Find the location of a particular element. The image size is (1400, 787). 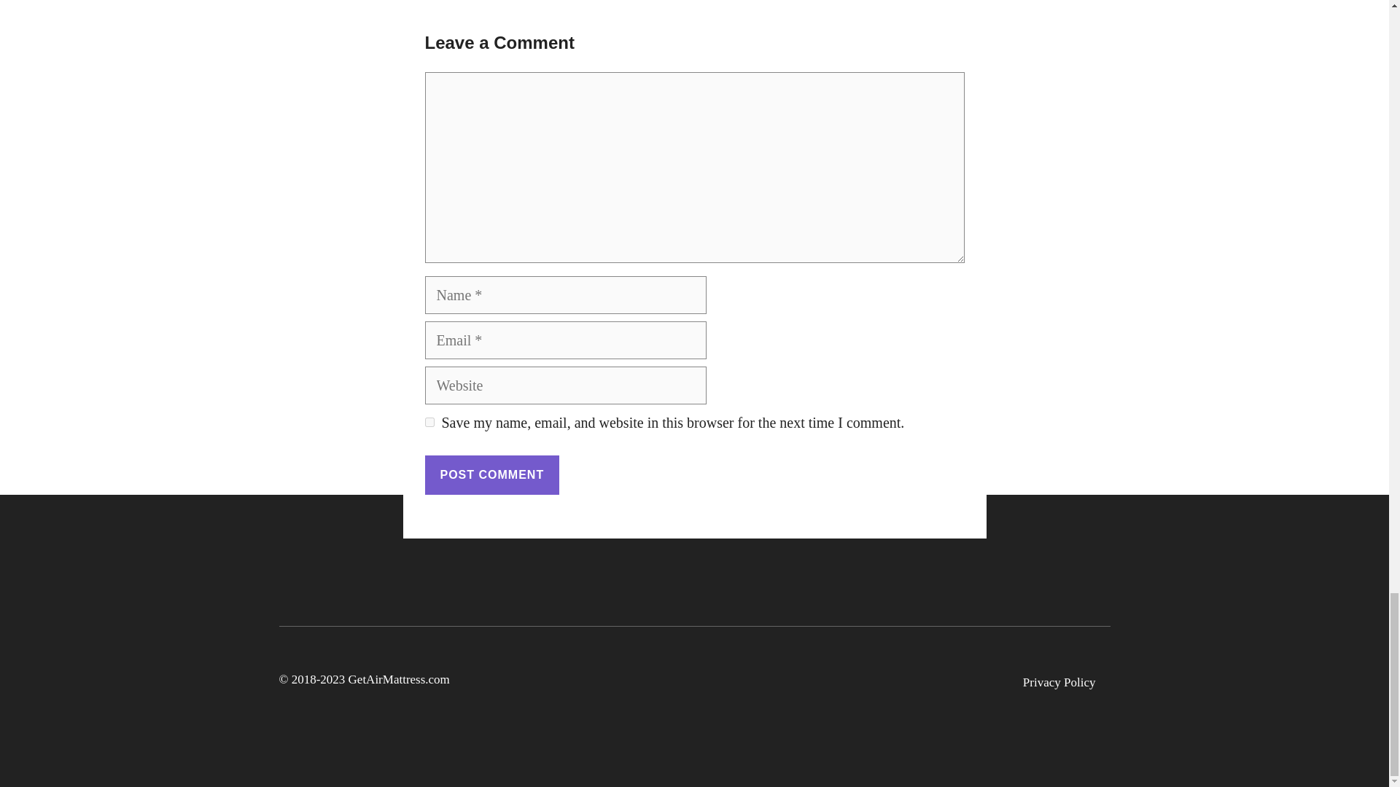

Post Comment is located at coordinates (491, 475).